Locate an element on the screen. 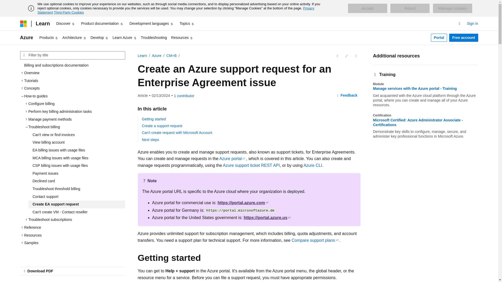  Third-Party Cookies is located at coordinates (69, 12).